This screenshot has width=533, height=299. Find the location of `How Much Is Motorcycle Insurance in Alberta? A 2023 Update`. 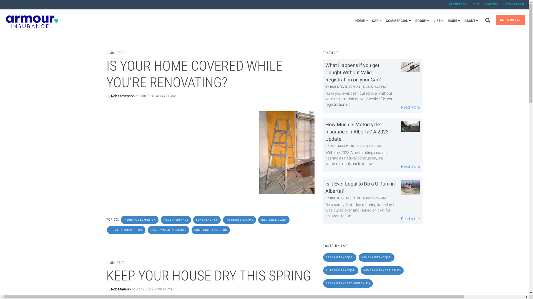

How Much Is Motorcycle Insurance in Alberta? A 2023 Update is located at coordinates (357, 132).